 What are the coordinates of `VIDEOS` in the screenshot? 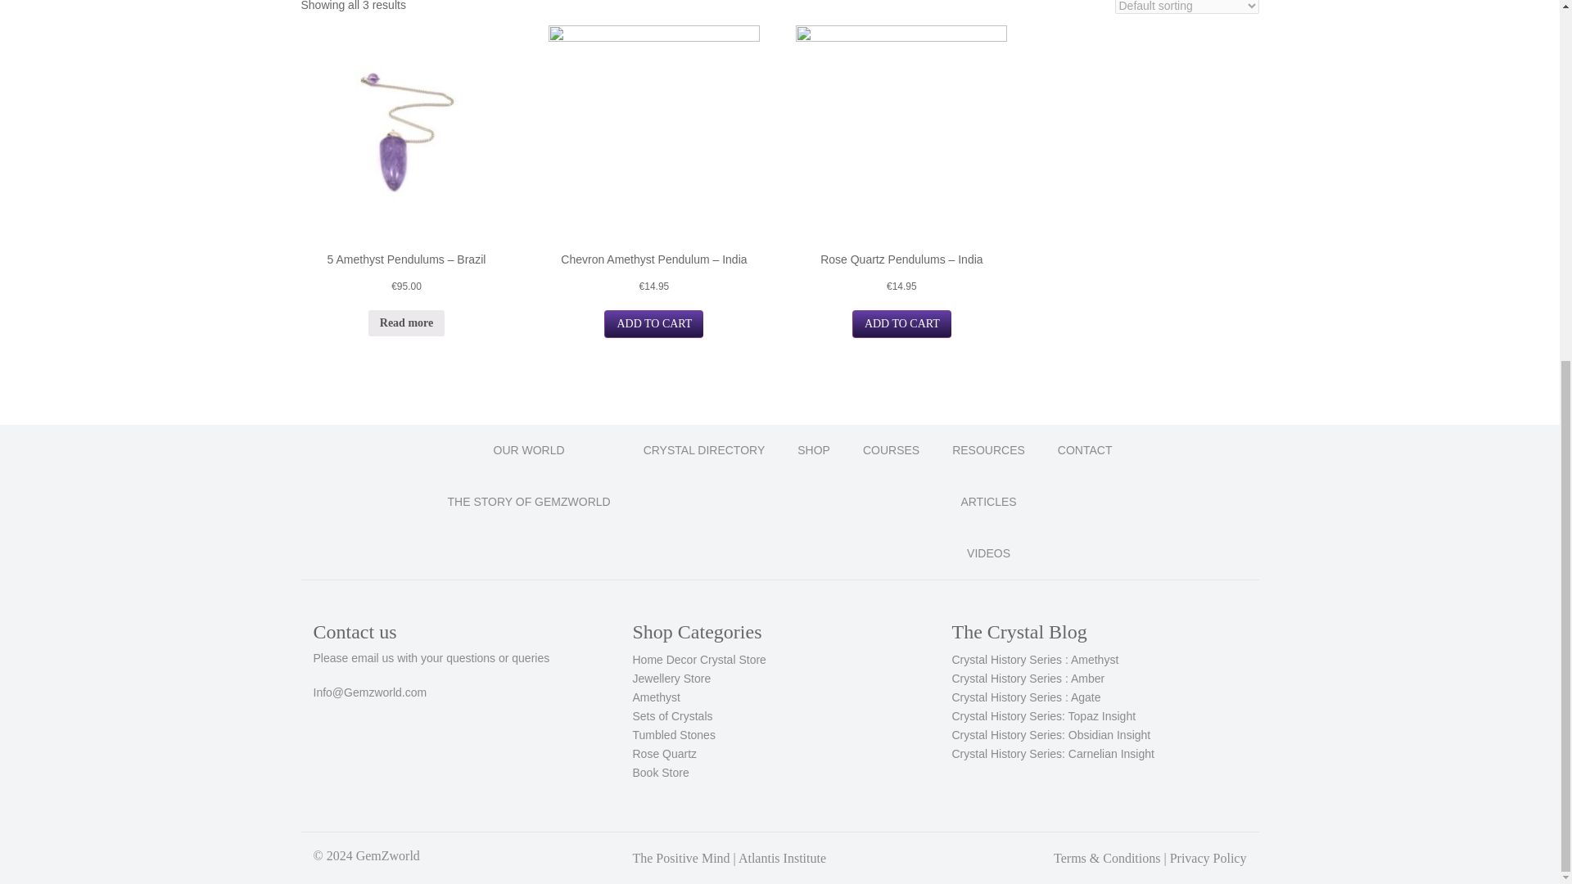 It's located at (987, 553).